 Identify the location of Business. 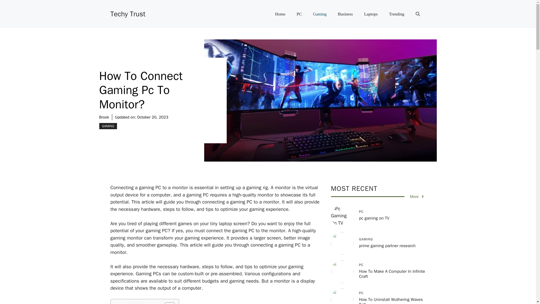
(345, 14).